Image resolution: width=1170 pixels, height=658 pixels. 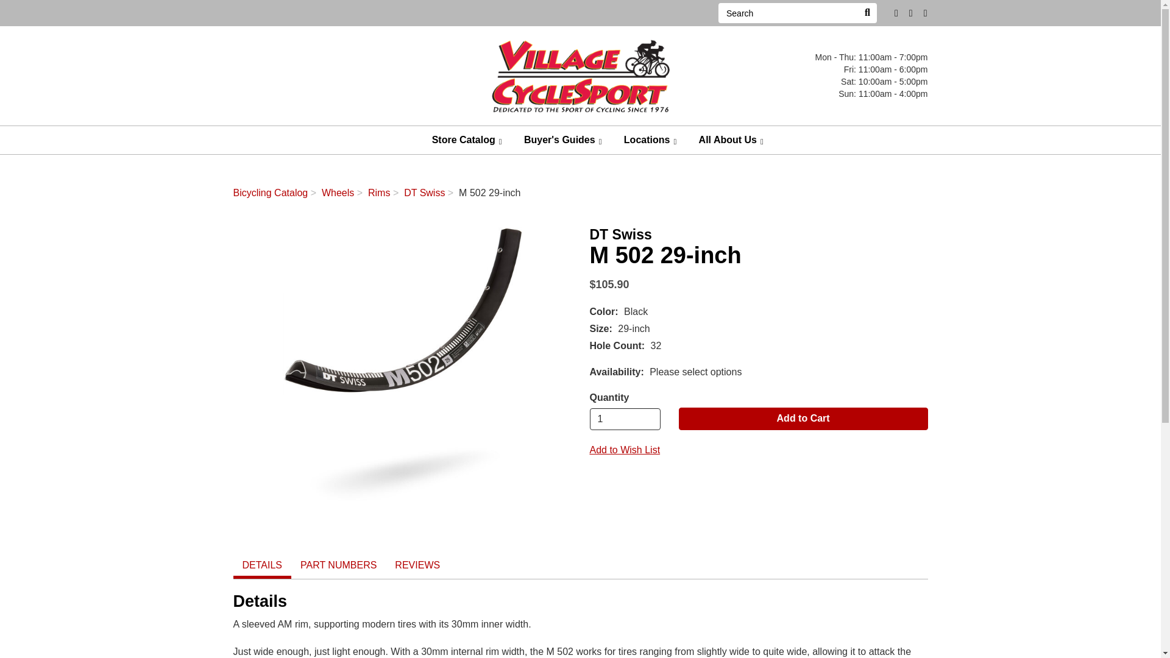 What do you see at coordinates (467, 140) in the screenshot?
I see `Store Catalog` at bounding box center [467, 140].